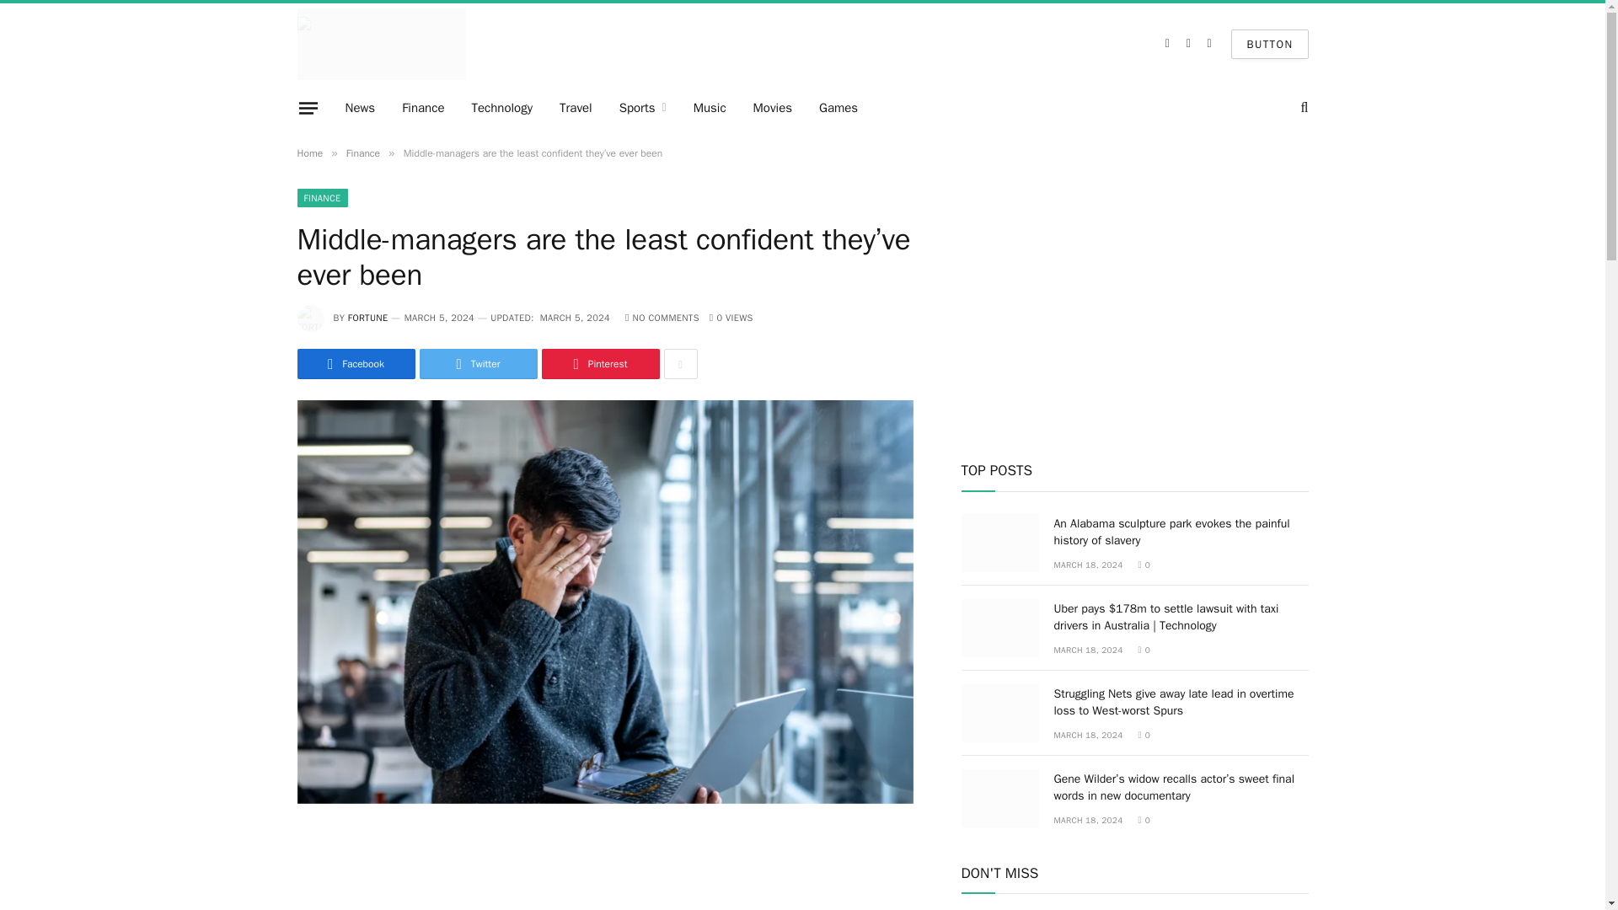 Image resolution: width=1618 pixels, height=910 pixels. I want to click on Finance, so click(423, 108).